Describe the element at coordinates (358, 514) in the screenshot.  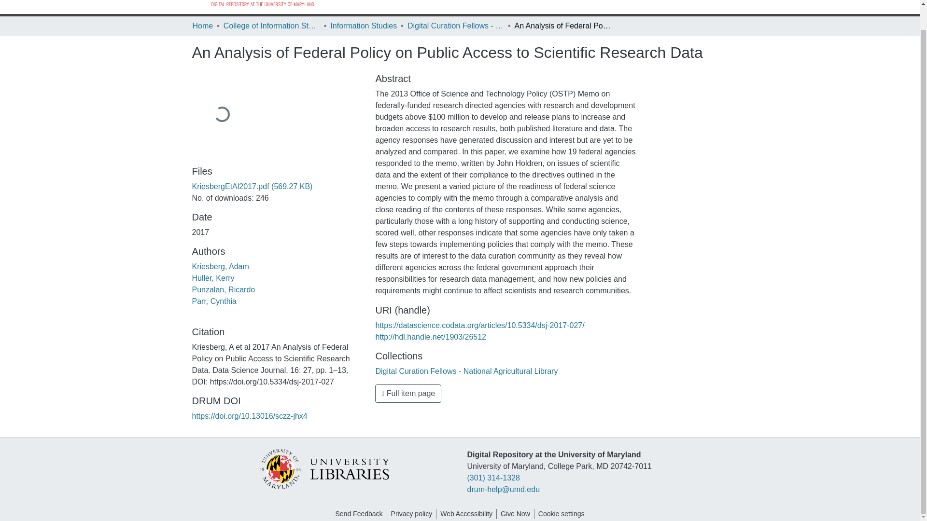
I see `Send Feedback` at that location.